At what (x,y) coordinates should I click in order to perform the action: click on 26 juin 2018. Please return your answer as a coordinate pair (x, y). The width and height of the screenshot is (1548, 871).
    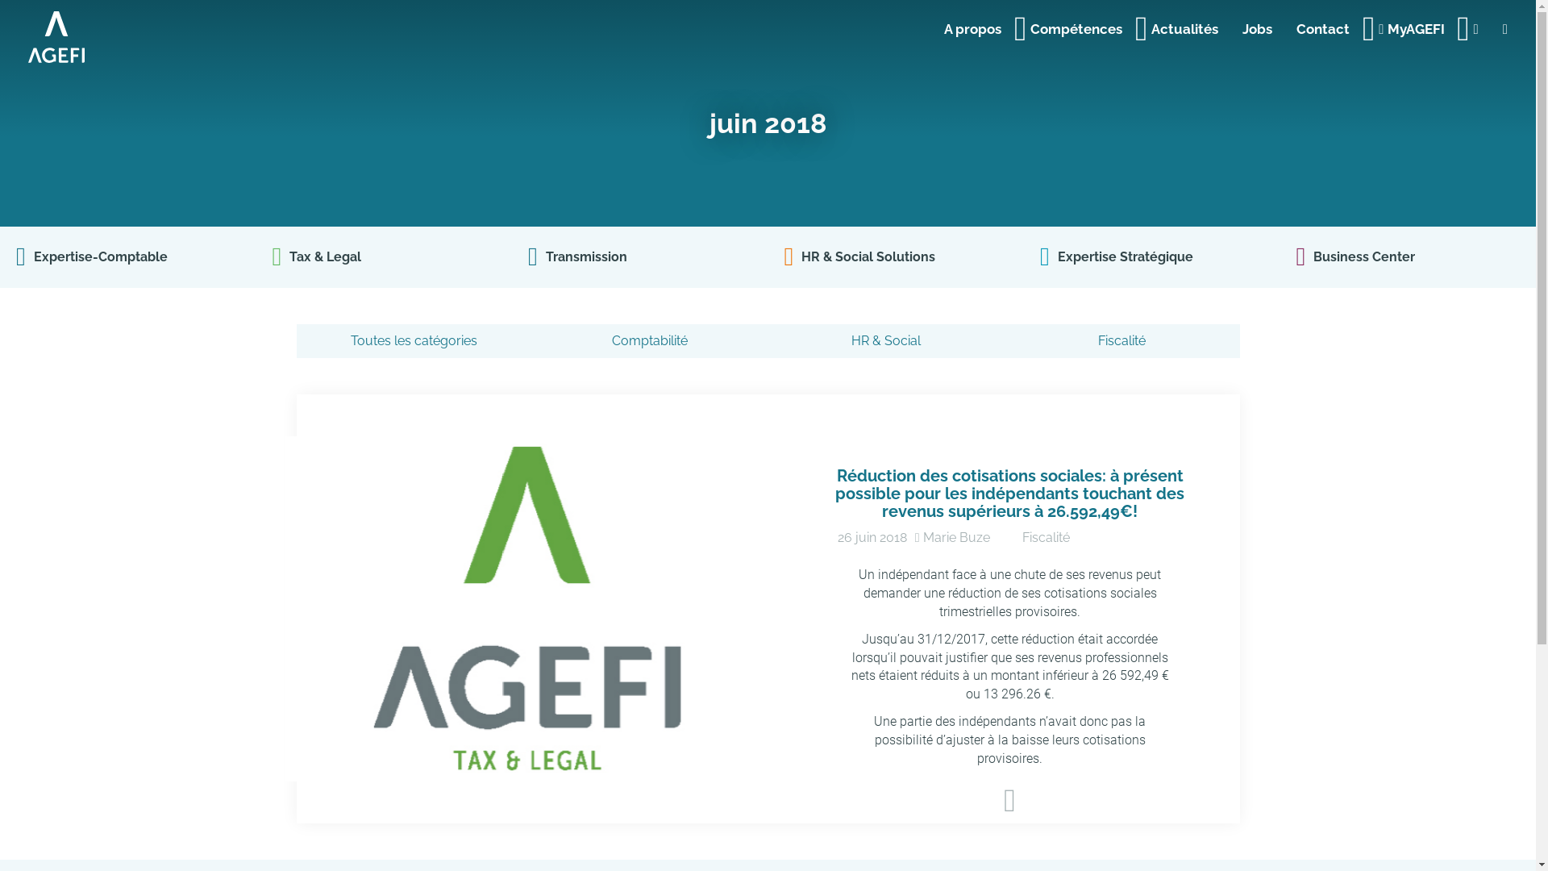
    Looking at the image, I should click on (872, 537).